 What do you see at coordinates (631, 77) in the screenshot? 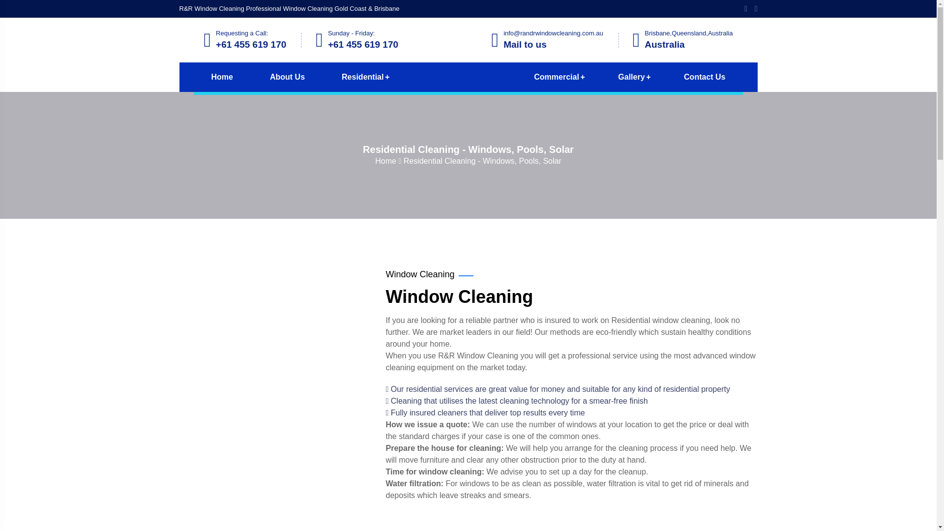
I see `Gallery` at bounding box center [631, 77].